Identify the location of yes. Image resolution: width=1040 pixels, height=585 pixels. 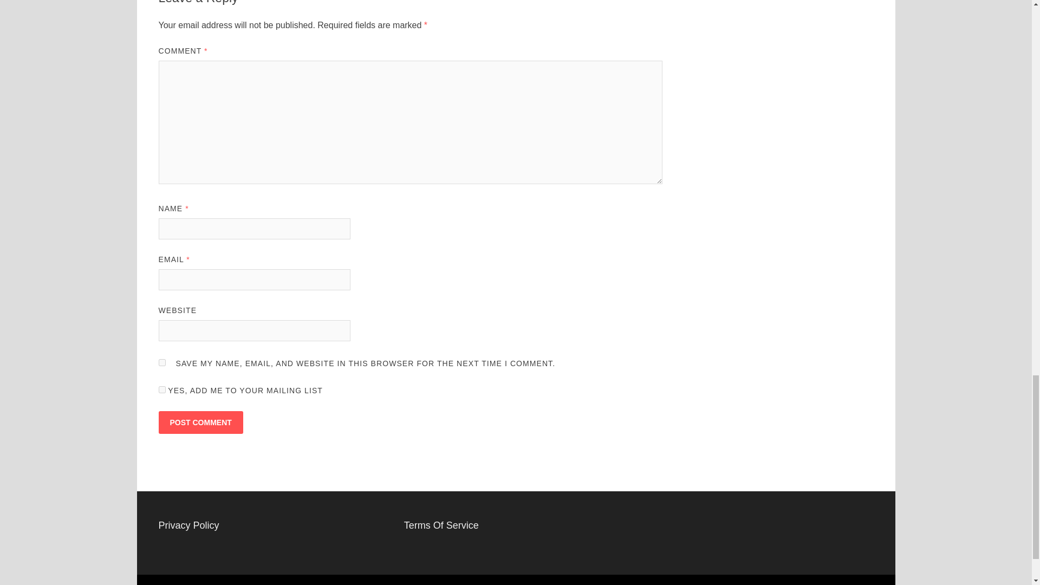
(161, 363).